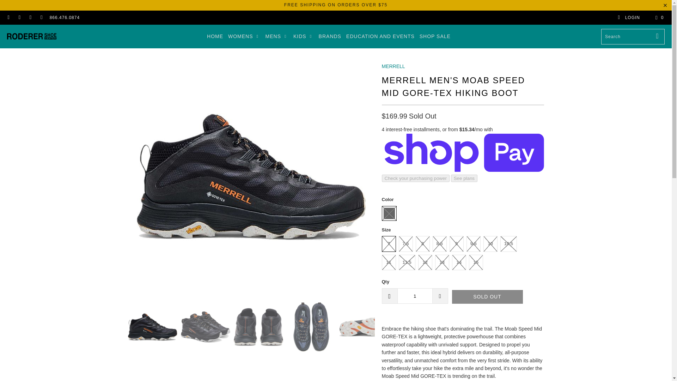 This screenshot has width=677, height=381. Describe the element at coordinates (415, 296) in the screenshot. I see `1` at that location.